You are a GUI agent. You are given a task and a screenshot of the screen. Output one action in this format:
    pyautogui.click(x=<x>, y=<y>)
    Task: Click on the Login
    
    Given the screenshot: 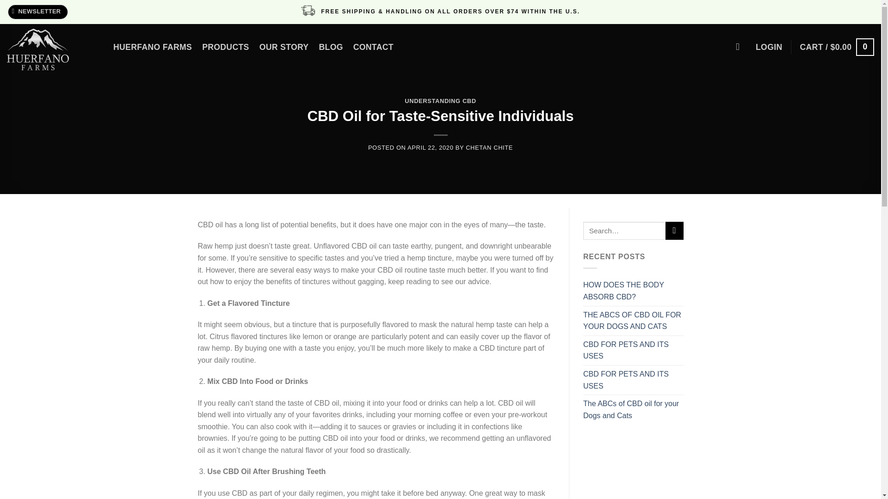 What is the action you would take?
    pyautogui.click(x=769, y=47)
    